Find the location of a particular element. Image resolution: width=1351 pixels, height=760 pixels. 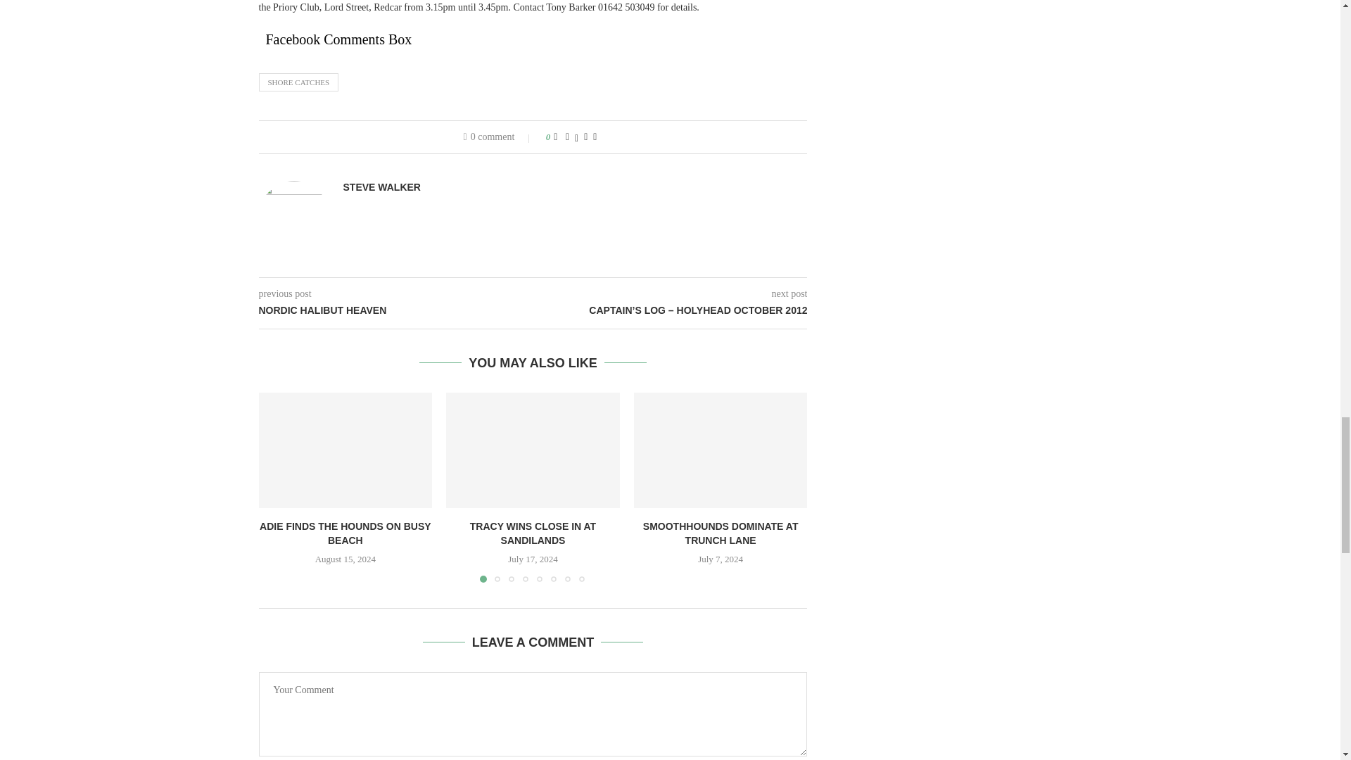

Tracy Wins Close In At Sandilands is located at coordinates (533, 450).